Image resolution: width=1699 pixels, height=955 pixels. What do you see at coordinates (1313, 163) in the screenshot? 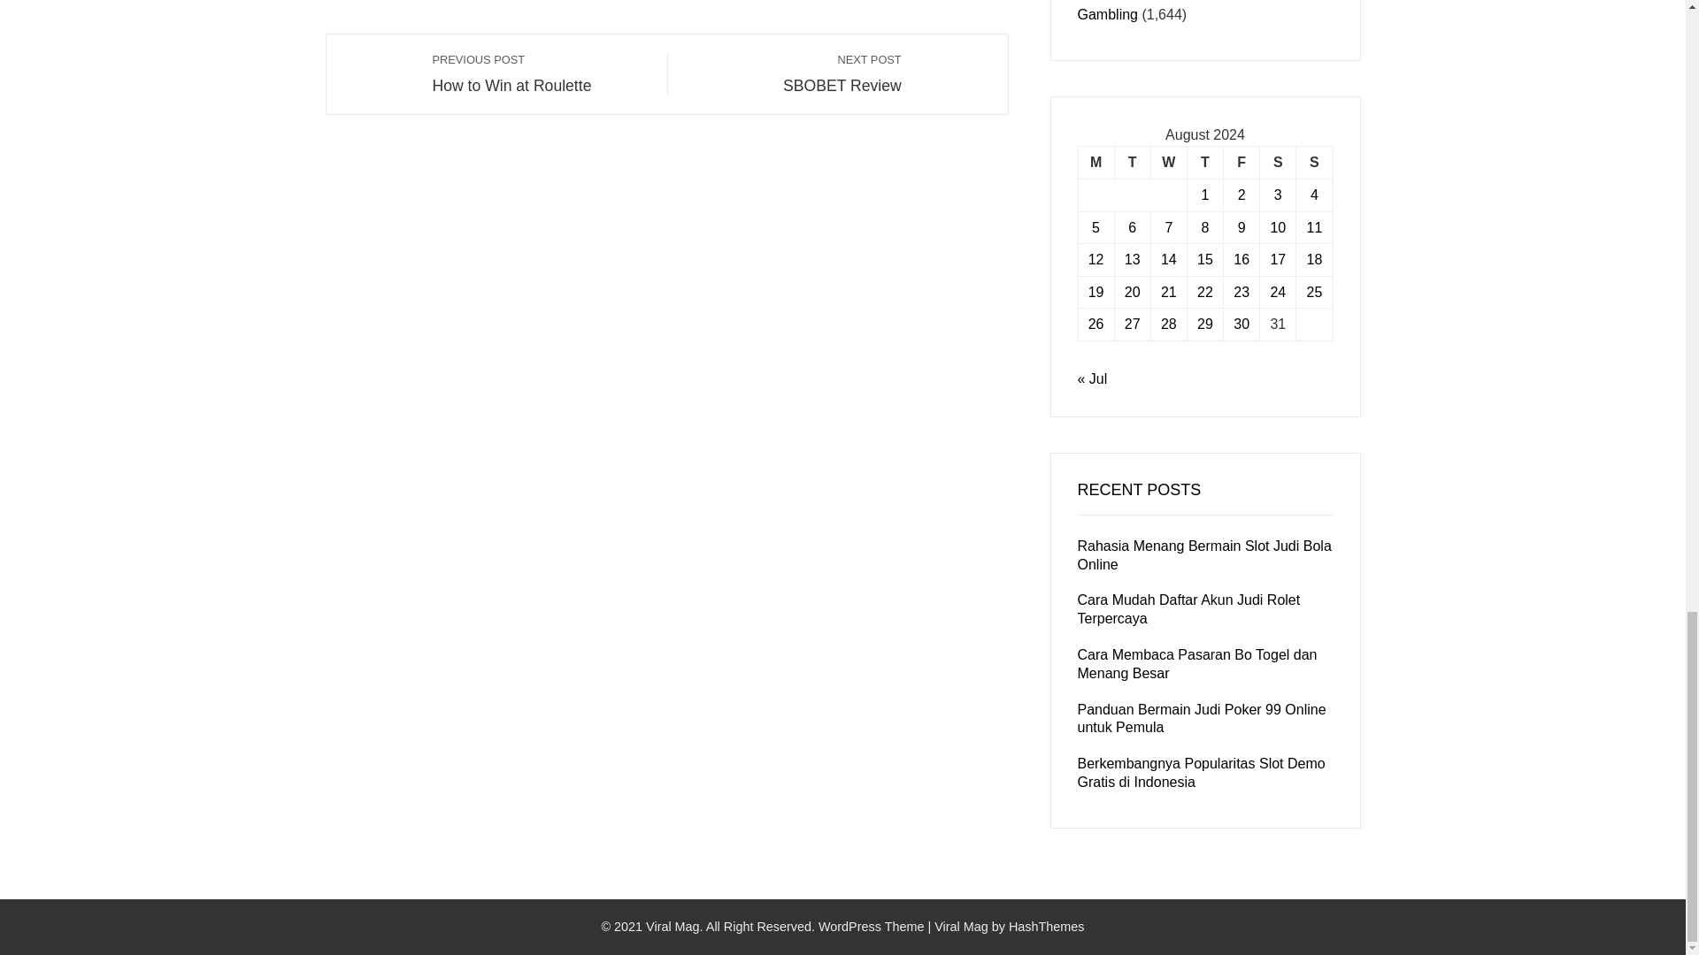
I see `Download Viral News` at bounding box center [1313, 163].